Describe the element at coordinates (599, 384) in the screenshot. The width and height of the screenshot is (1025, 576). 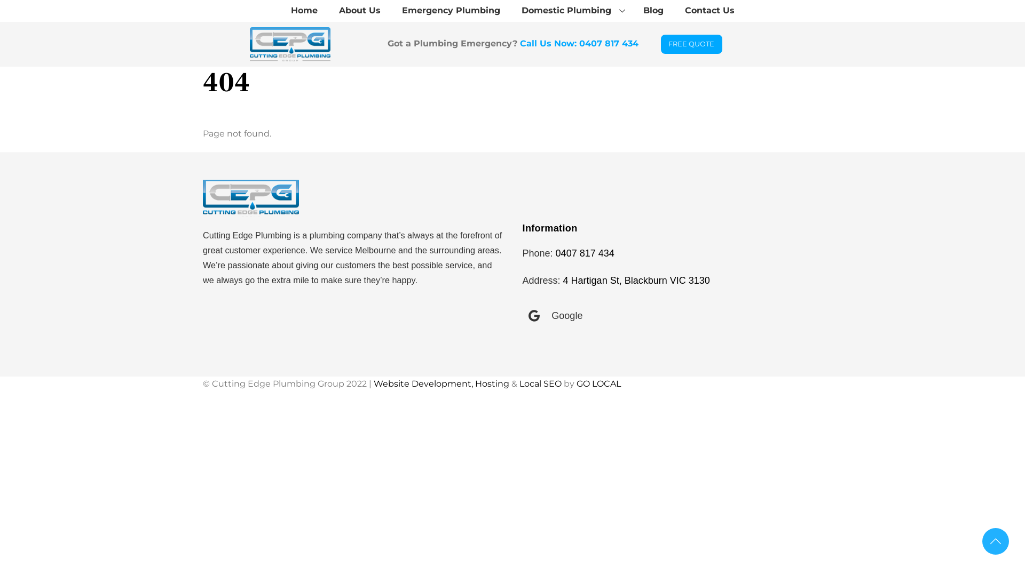
I see `GO LOCAL` at that location.